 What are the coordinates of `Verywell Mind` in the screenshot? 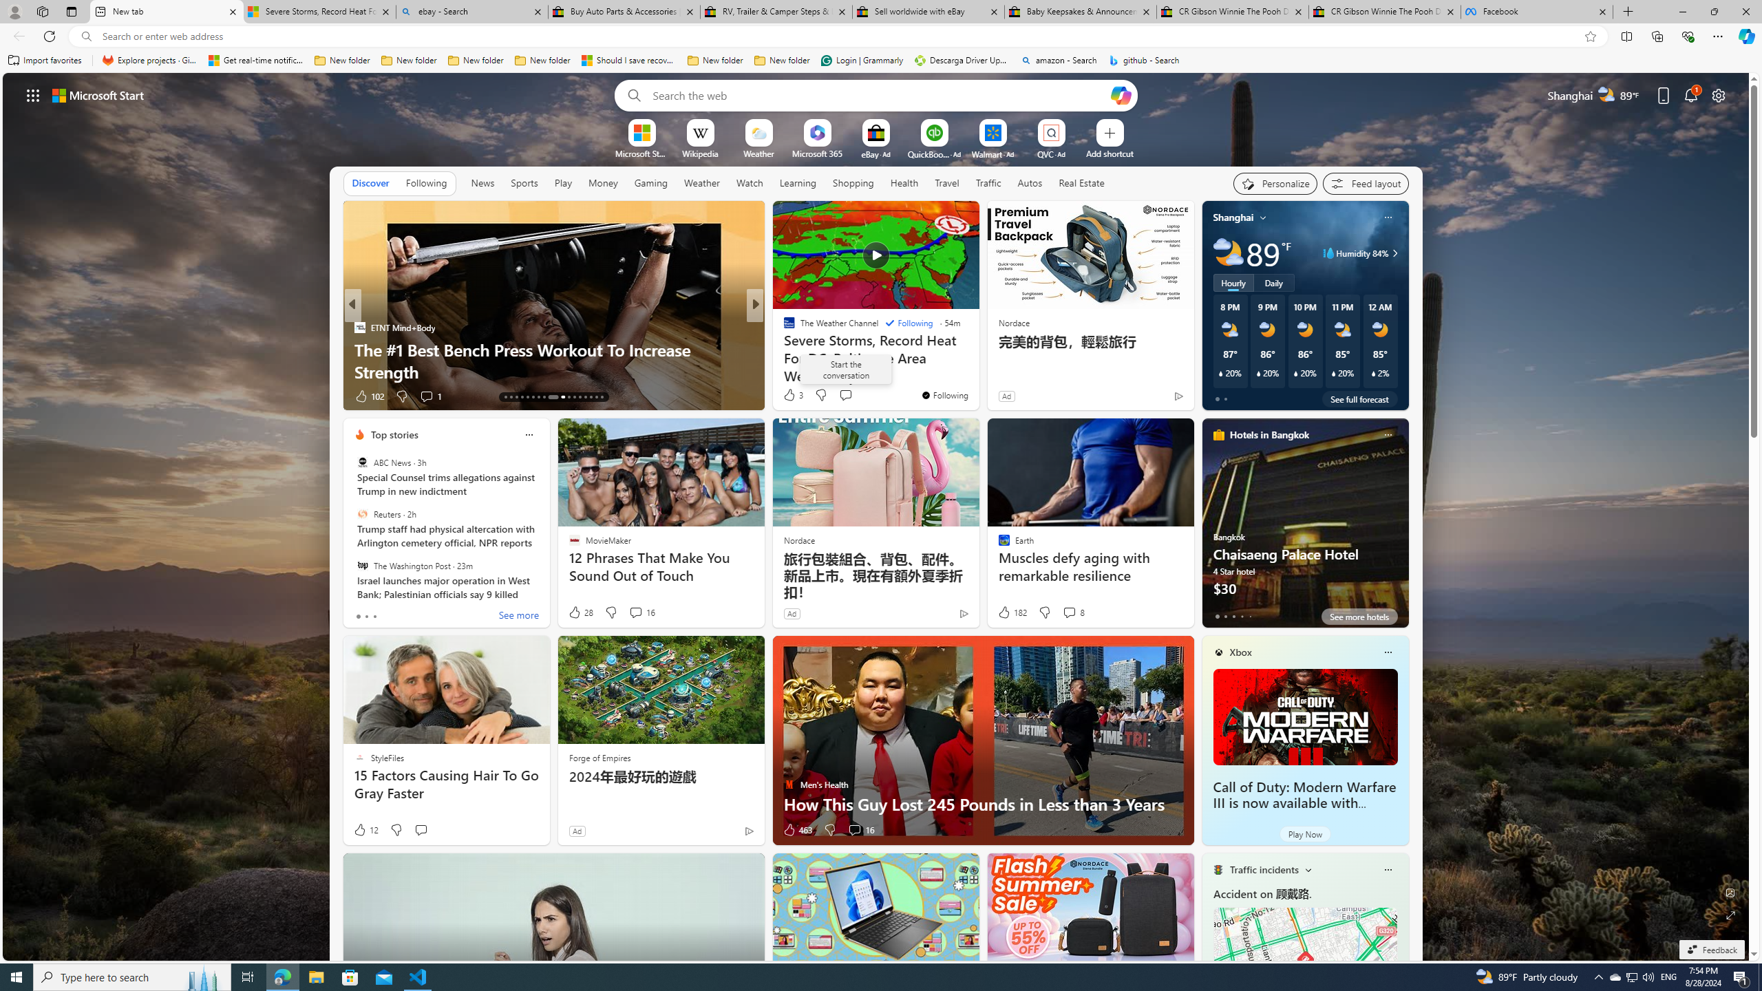 It's located at (783, 349).